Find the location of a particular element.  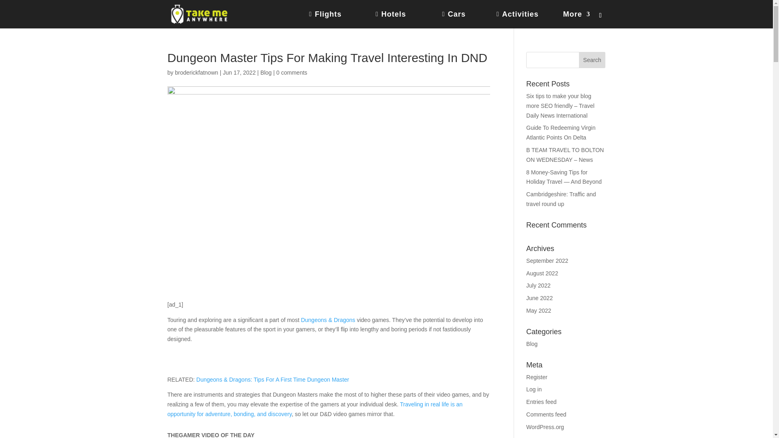

Flights is located at coordinates (337, 20).